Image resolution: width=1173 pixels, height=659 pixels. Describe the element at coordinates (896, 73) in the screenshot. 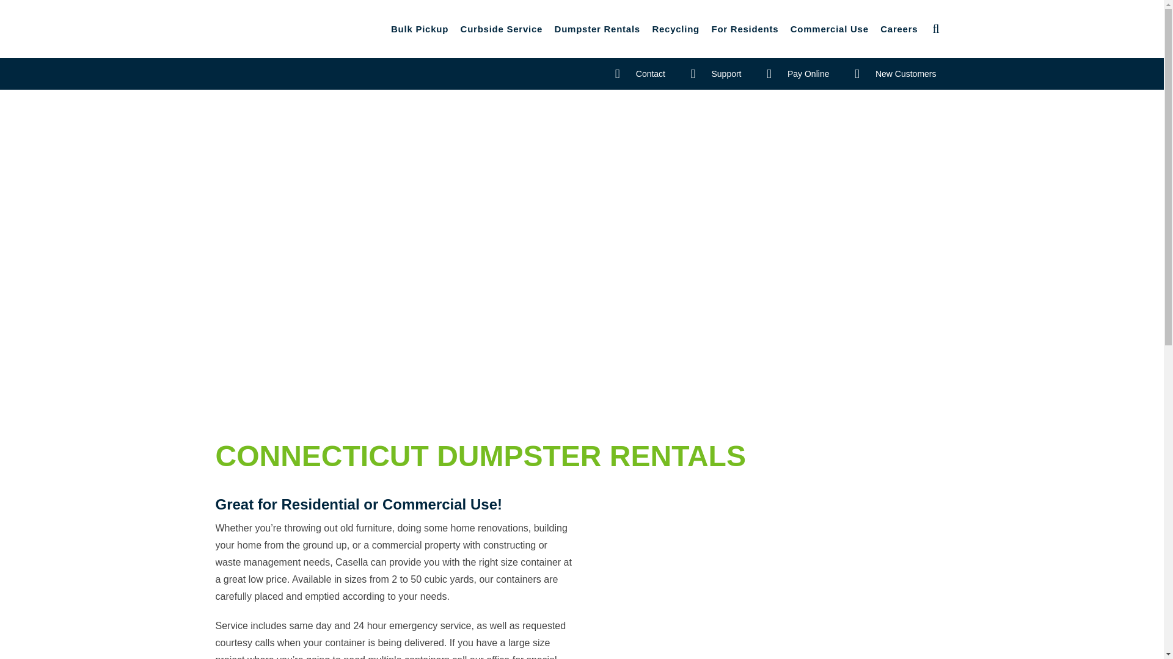

I see `New Customers` at that location.